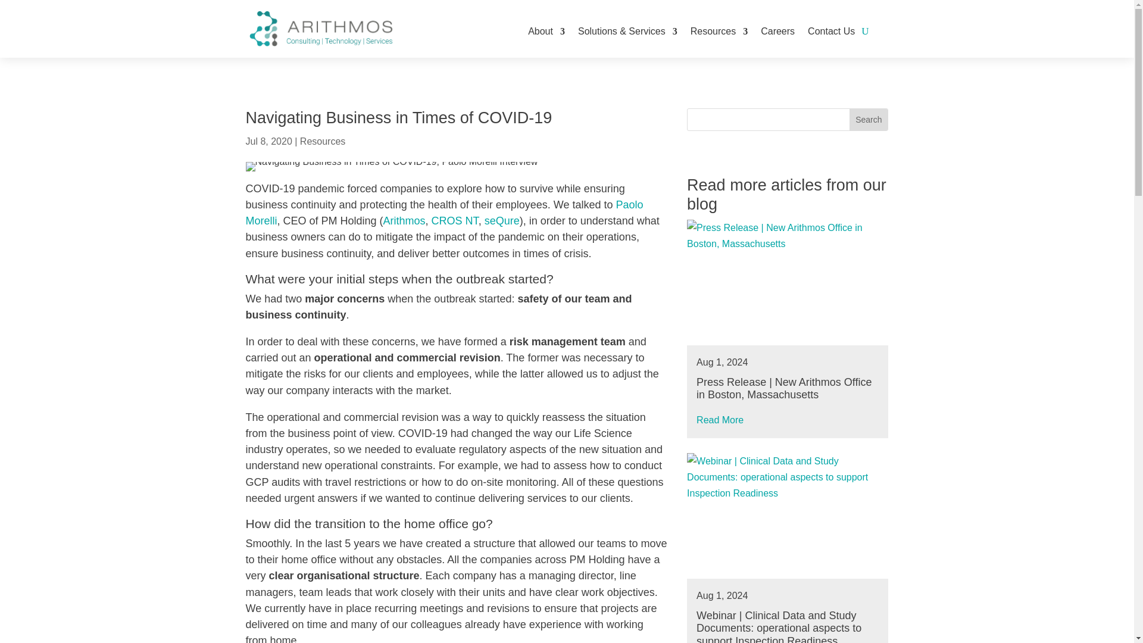  Describe the element at coordinates (444, 213) in the screenshot. I see `Paolo Morelli` at that location.